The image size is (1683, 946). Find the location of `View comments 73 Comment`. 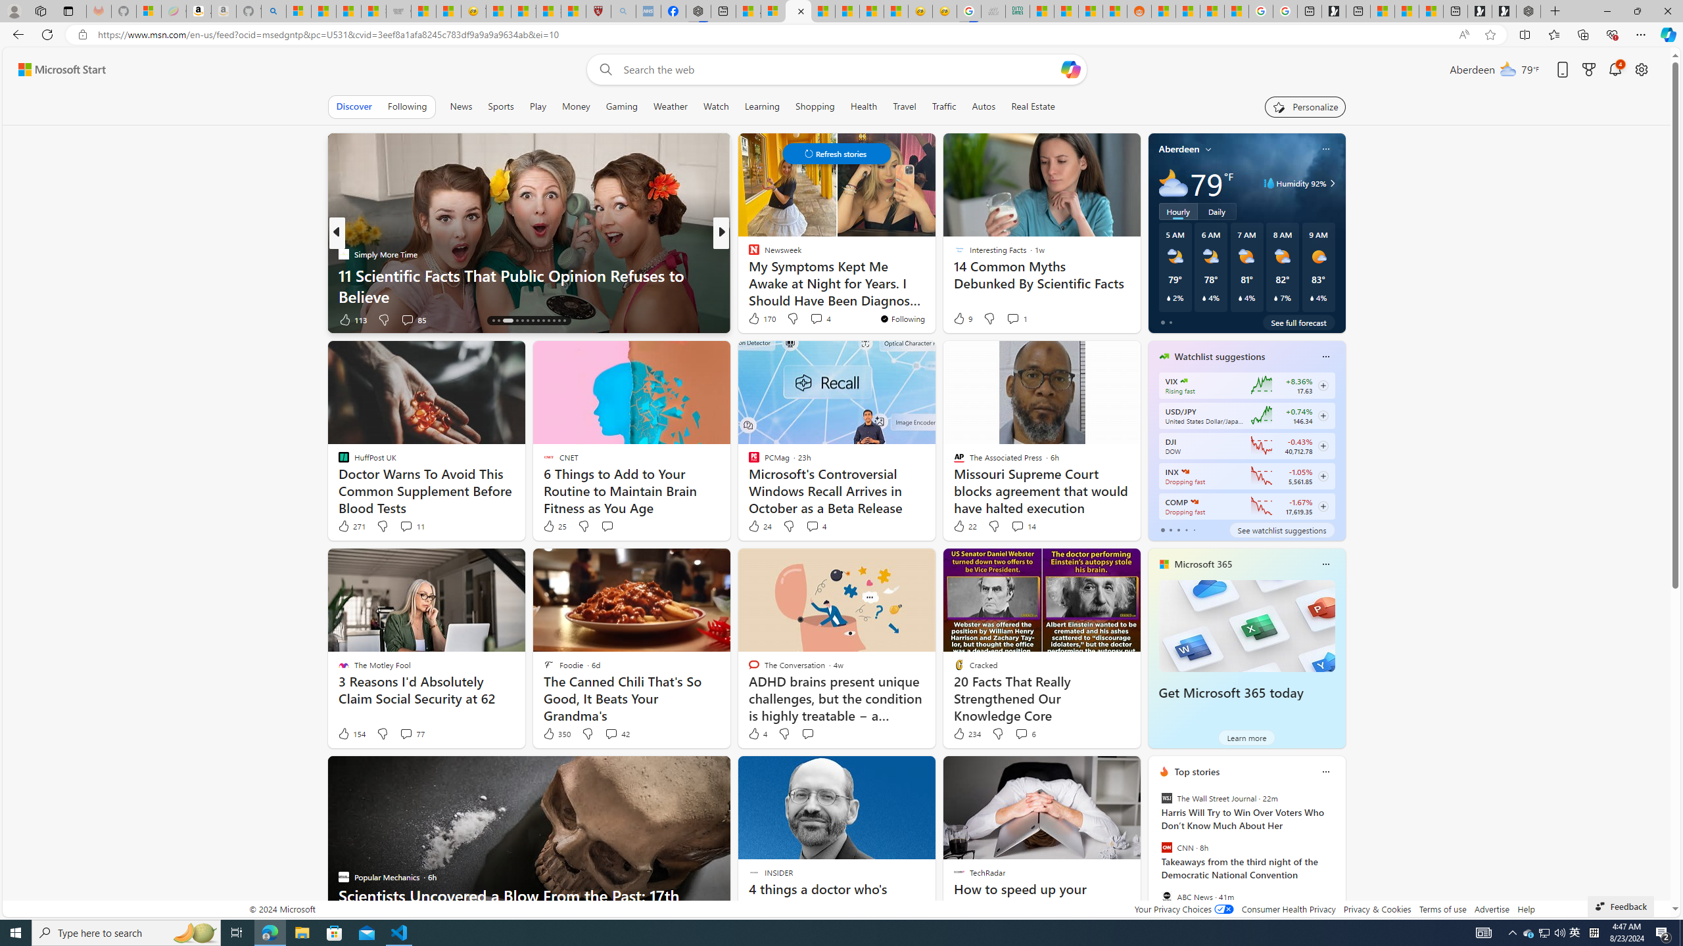

View comments 73 Comment is located at coordinates (813, 319).